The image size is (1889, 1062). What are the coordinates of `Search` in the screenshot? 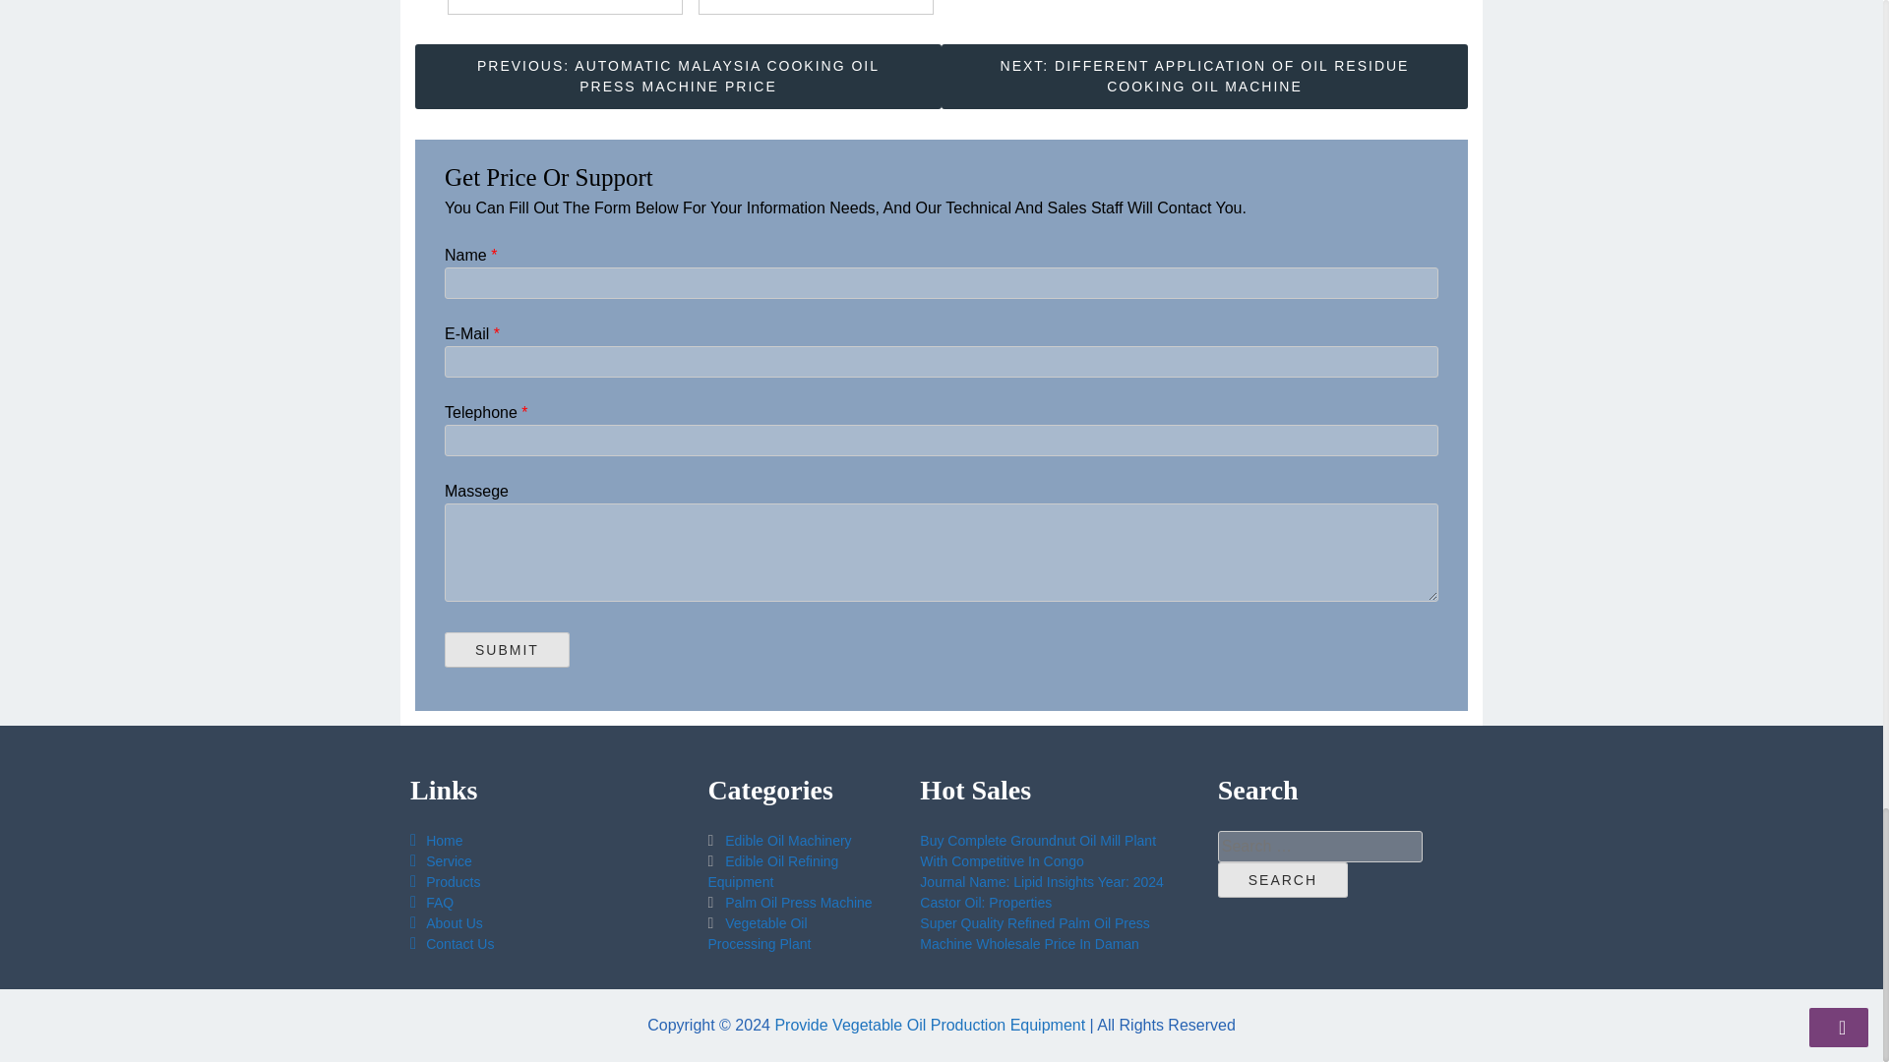 It's located at (1283, 879).